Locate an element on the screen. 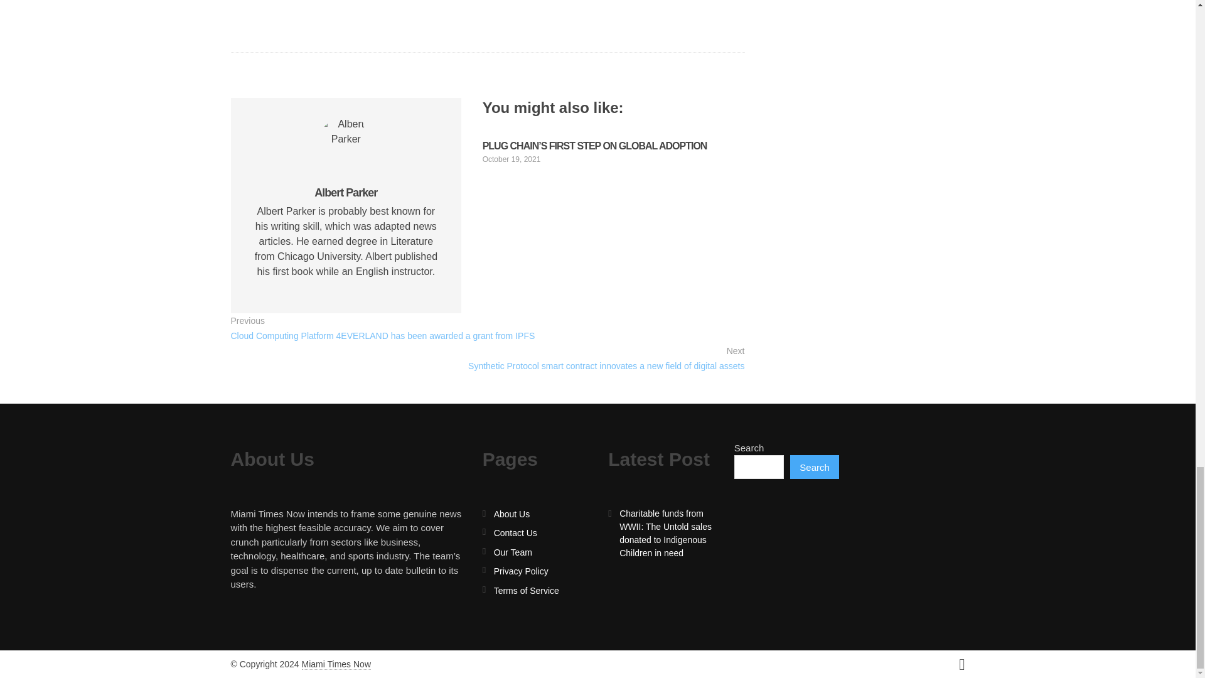 Image resolution: width=1205 pixels, height=678 pixels. Terms of Service is located at coordinates (526, 591).